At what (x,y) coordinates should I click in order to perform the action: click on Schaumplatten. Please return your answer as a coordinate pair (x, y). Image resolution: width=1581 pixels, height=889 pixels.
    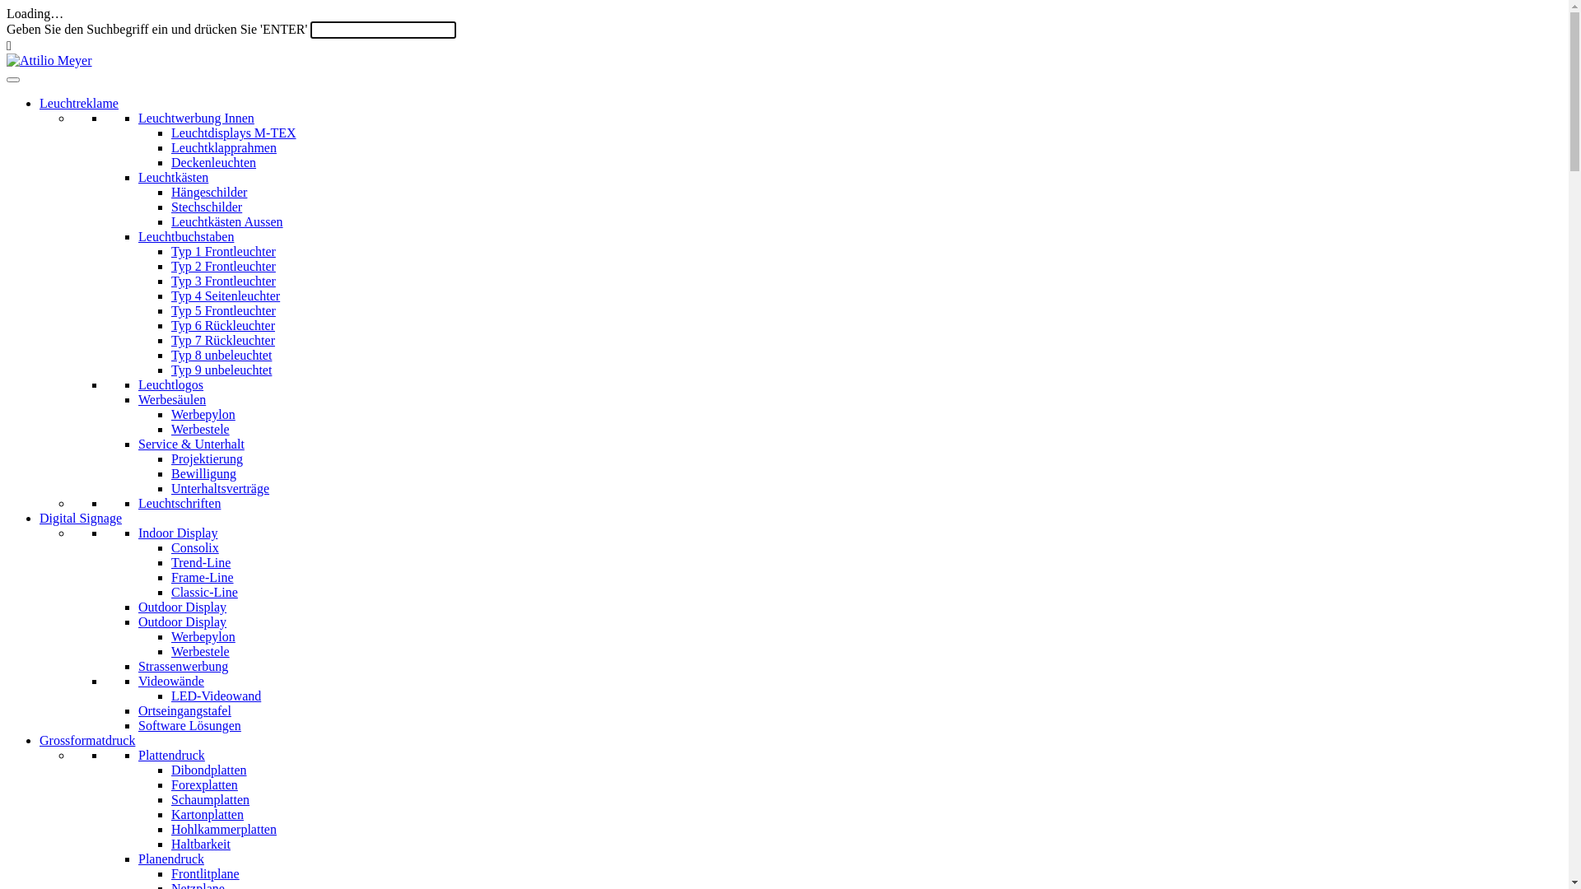
    Looking at the image, I should click on (211, 800).